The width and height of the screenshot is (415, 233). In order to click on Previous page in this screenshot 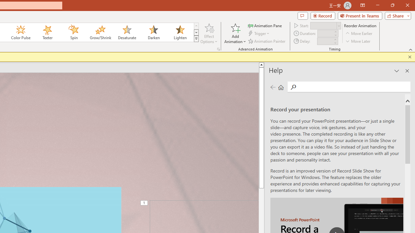, I will do `click(273, 87)`.